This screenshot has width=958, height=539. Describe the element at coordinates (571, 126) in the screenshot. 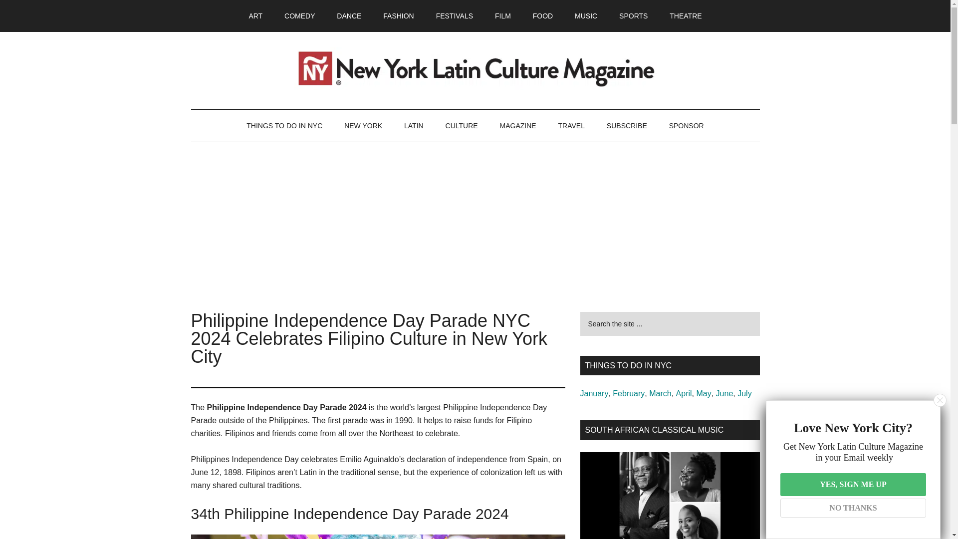

I see `Travel the Latin world!` at that location.